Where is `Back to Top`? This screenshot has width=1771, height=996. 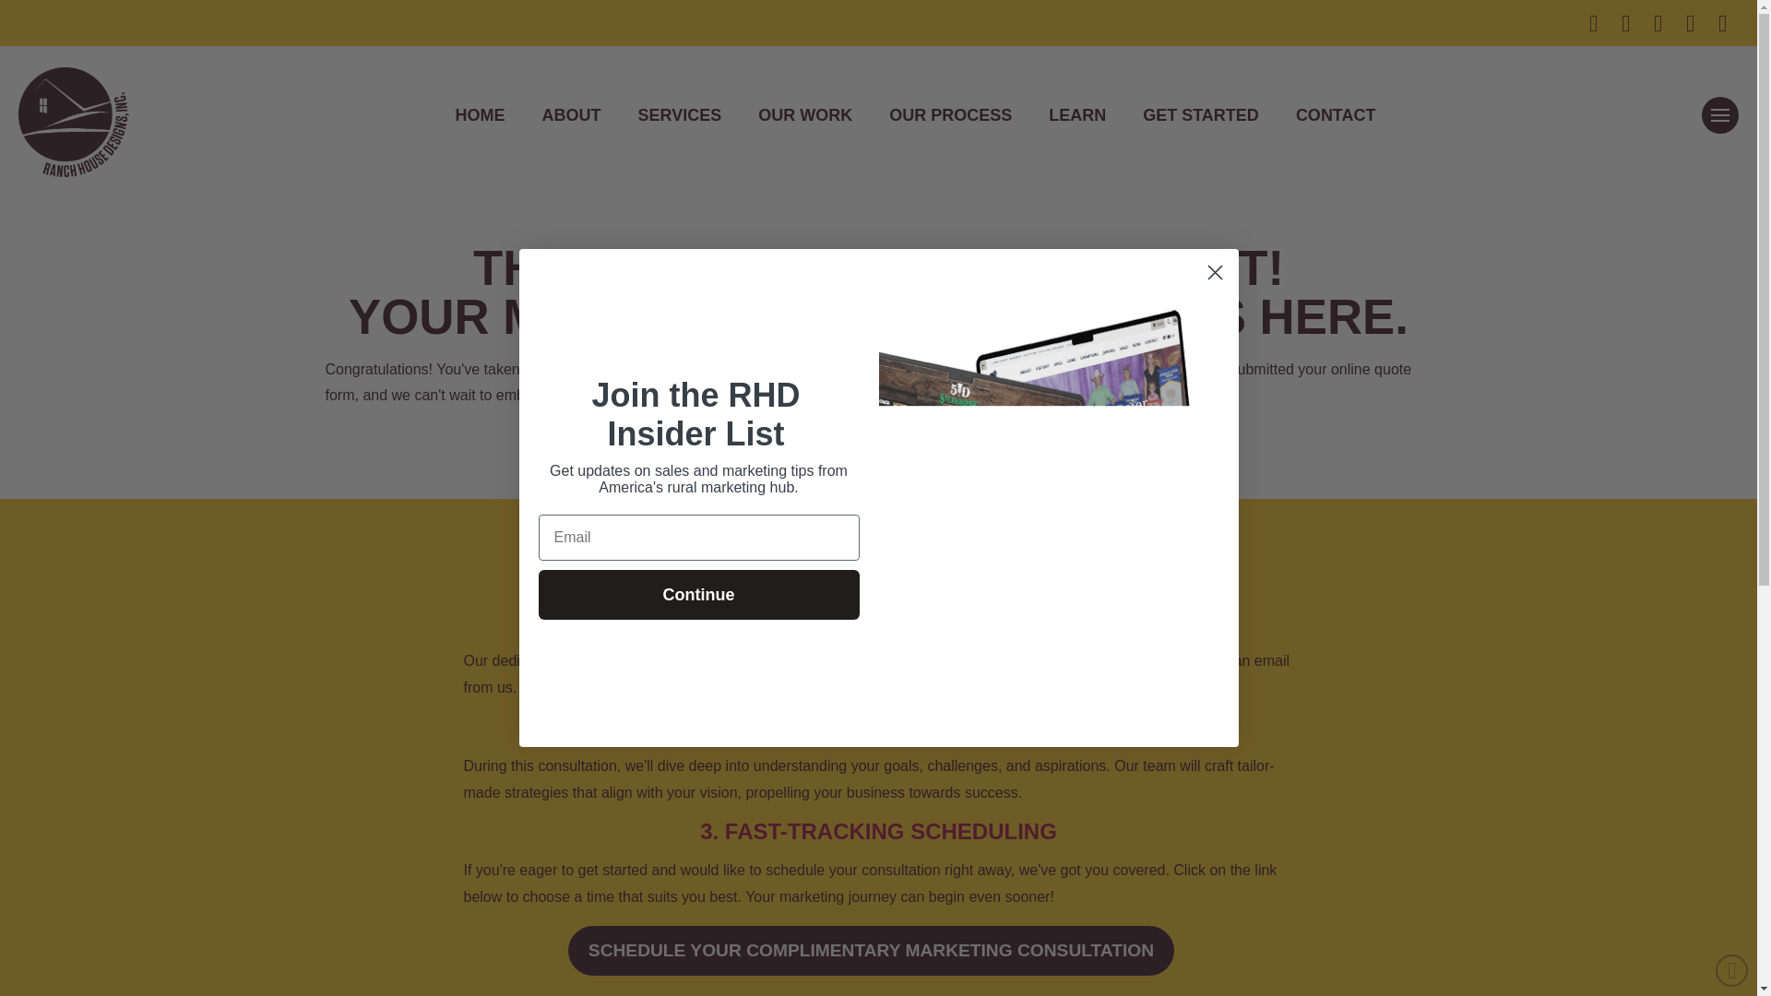 Back to Top is located at coordinates (1732, 970).